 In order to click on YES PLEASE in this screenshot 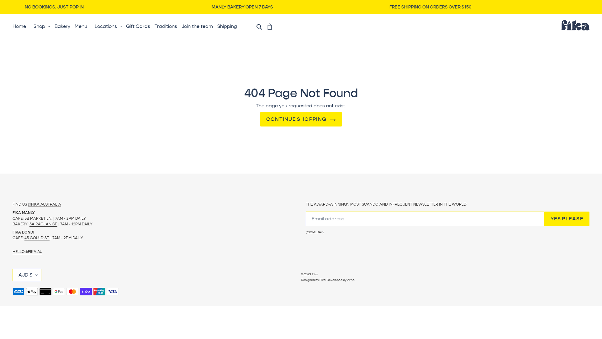, I will do `click(567, 219)`.